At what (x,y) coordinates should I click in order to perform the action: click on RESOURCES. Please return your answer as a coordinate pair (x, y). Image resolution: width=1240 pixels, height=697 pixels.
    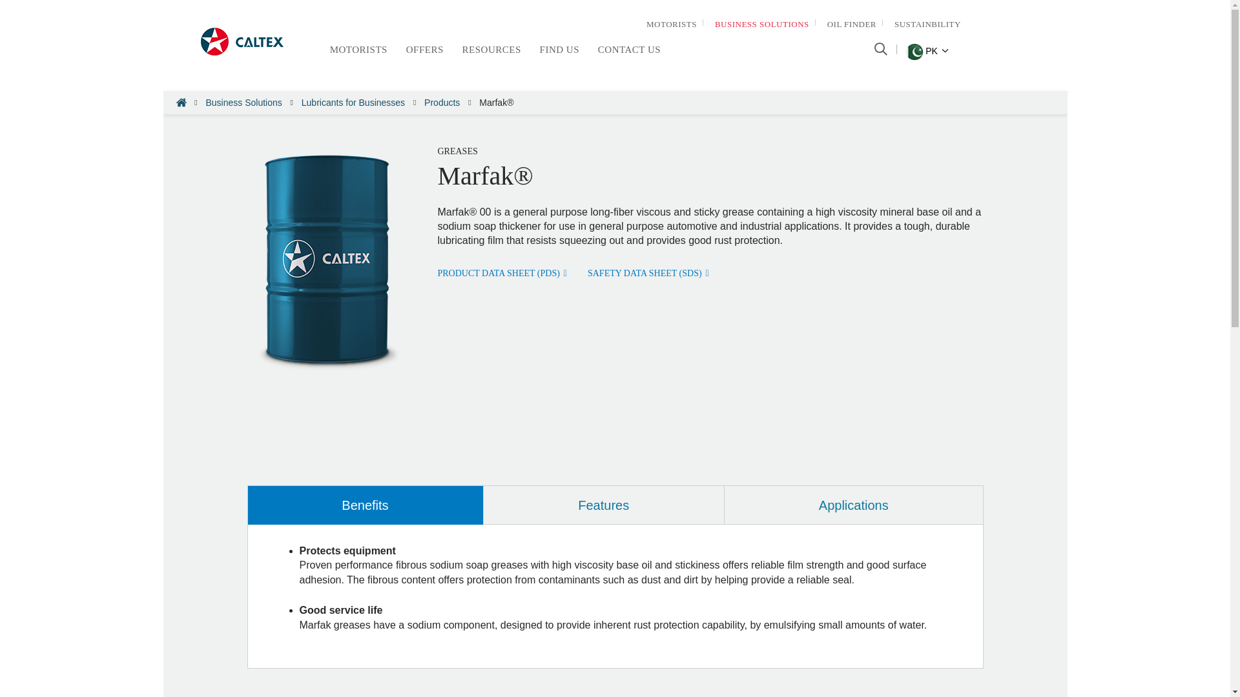
    Looking at the image, I should click on (491, 50).